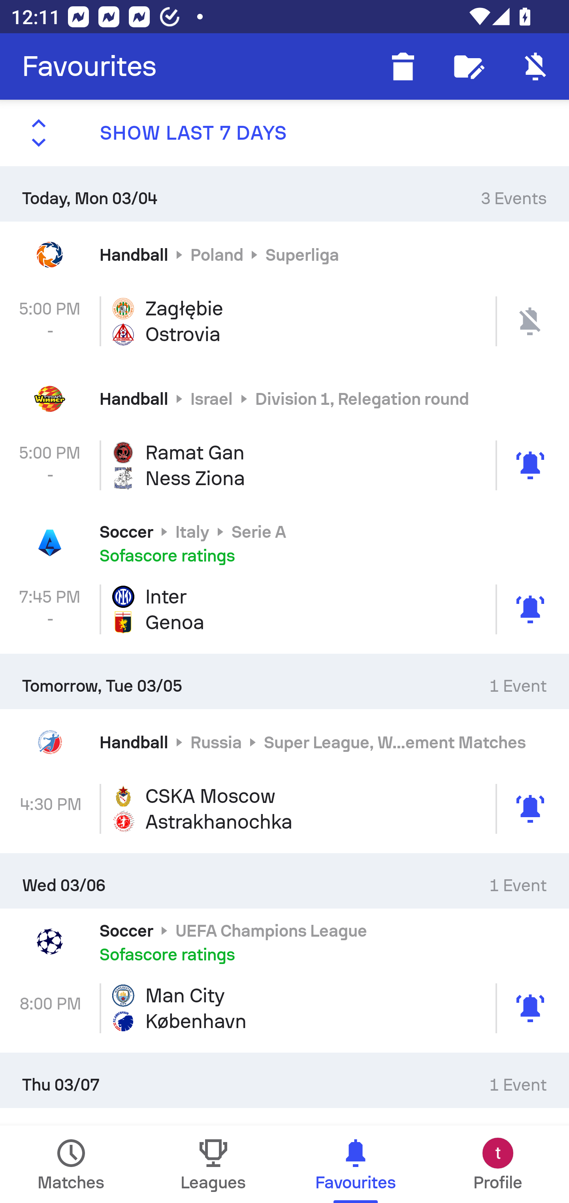 This screenshot has height=1203, width=569. What do you see at coordinates (284, 465) in the screenshot?
I see `5:00 PM - Ramat Gan Ness Ziona` at bounding box center [284, 465].